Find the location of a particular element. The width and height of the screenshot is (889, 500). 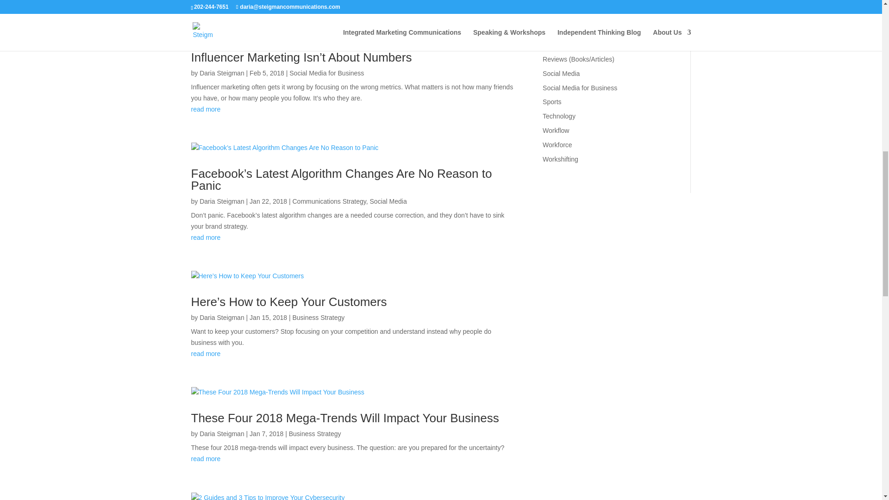

Posts by Daria Steigman is located at coordinates (222, 433).